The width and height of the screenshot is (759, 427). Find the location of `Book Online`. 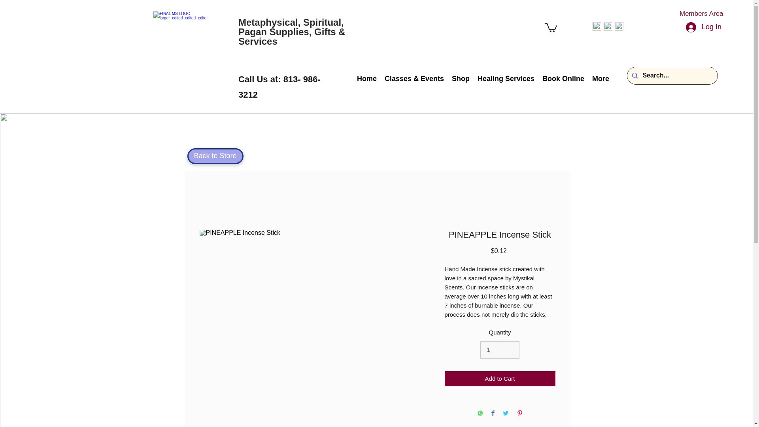

Book Online is located at coordinates (563, 78).